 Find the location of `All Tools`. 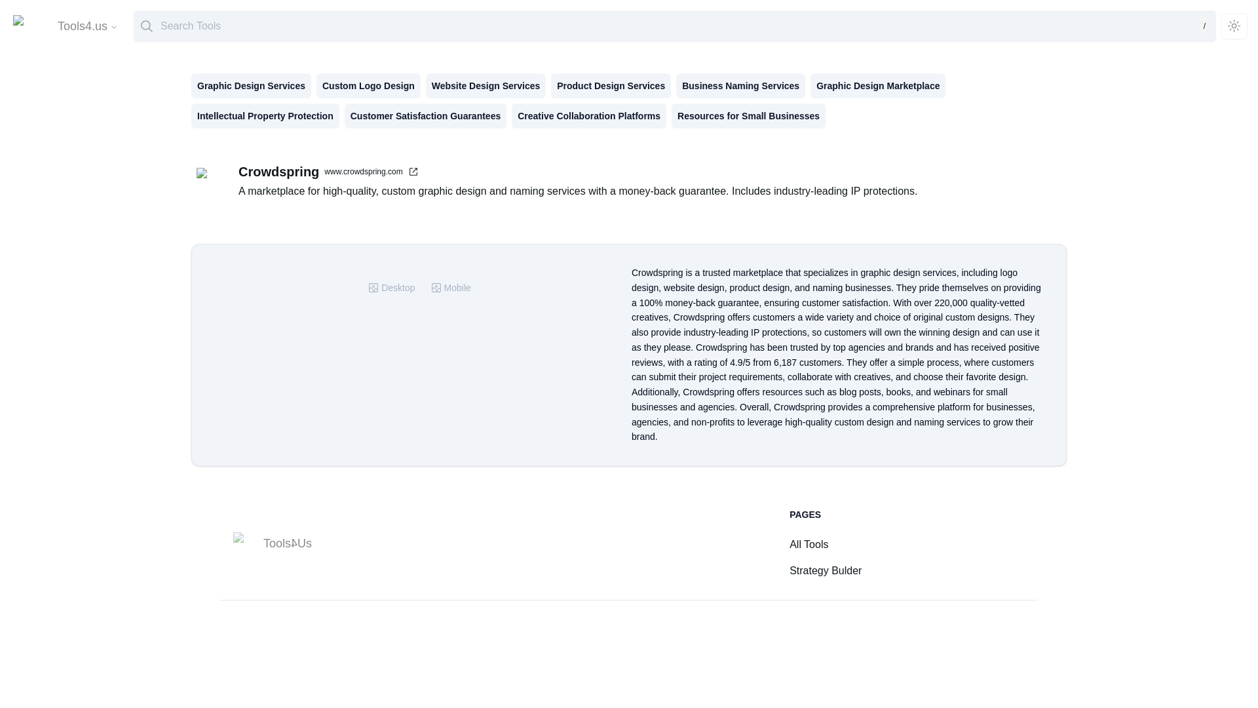

All Tools is located at coordinates (809, 544).